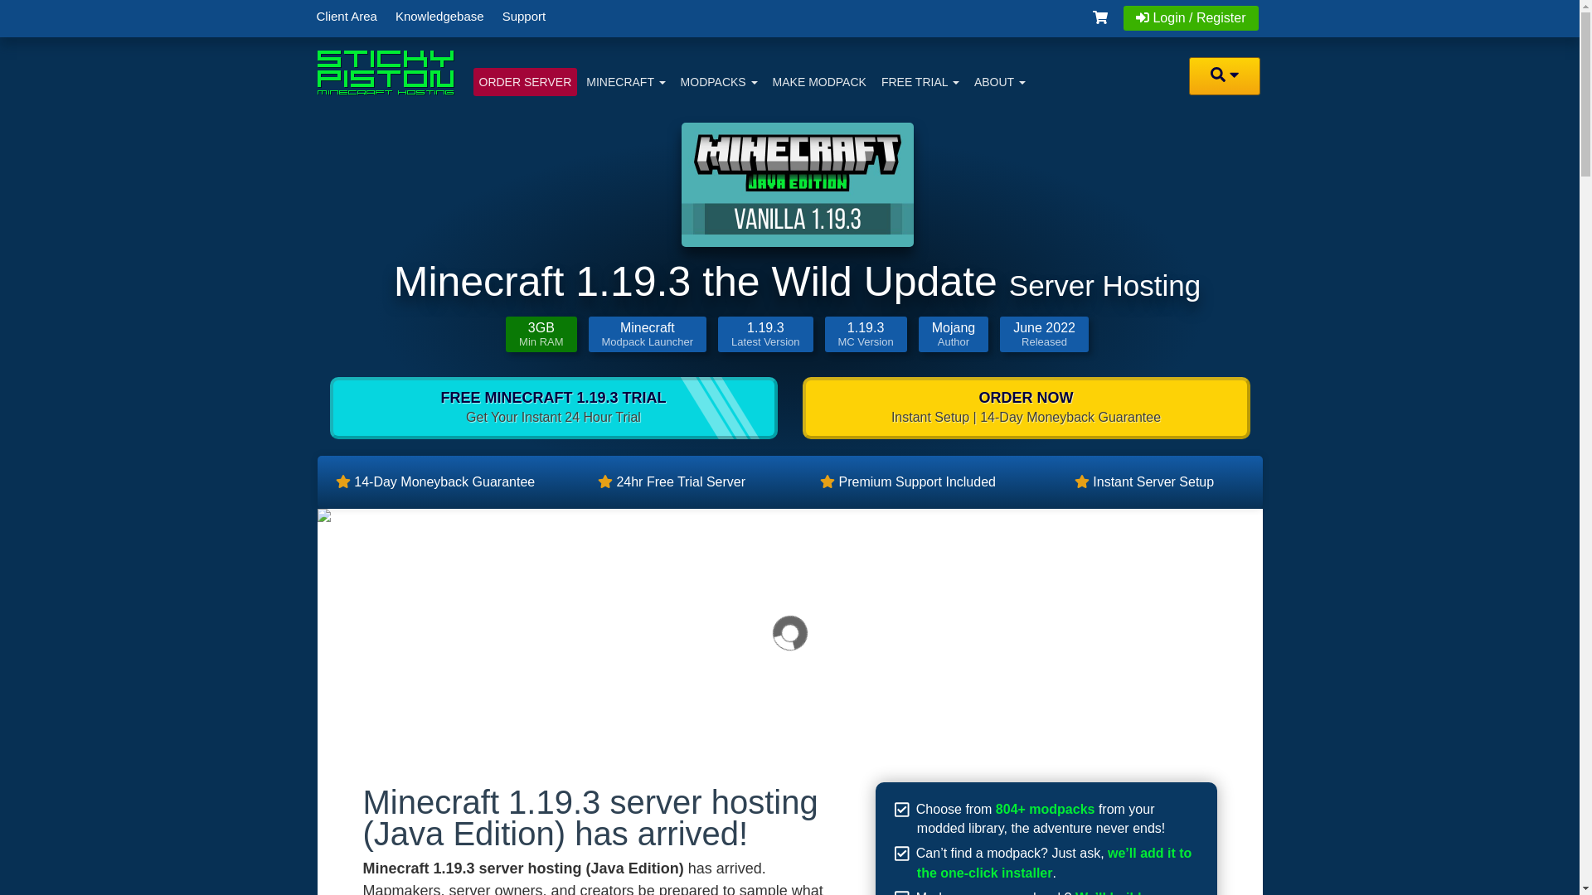  I want to click on Host Minecraft Server Now, so click(524, 81).